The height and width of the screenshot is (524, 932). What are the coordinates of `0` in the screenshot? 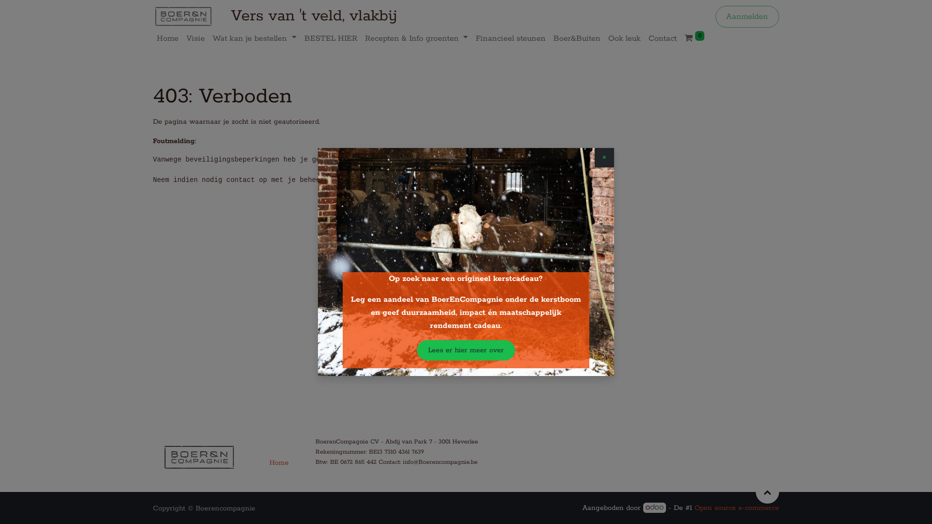 It's located at (694, 39).